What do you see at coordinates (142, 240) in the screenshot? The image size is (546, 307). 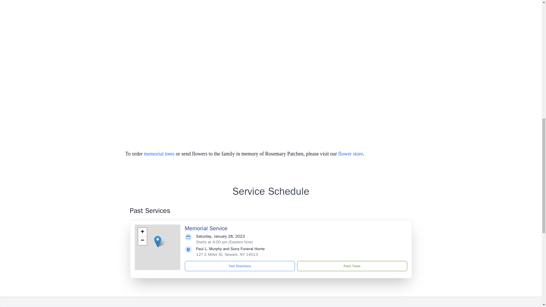 I see `Zoom out` at bounding box center [142, 240].